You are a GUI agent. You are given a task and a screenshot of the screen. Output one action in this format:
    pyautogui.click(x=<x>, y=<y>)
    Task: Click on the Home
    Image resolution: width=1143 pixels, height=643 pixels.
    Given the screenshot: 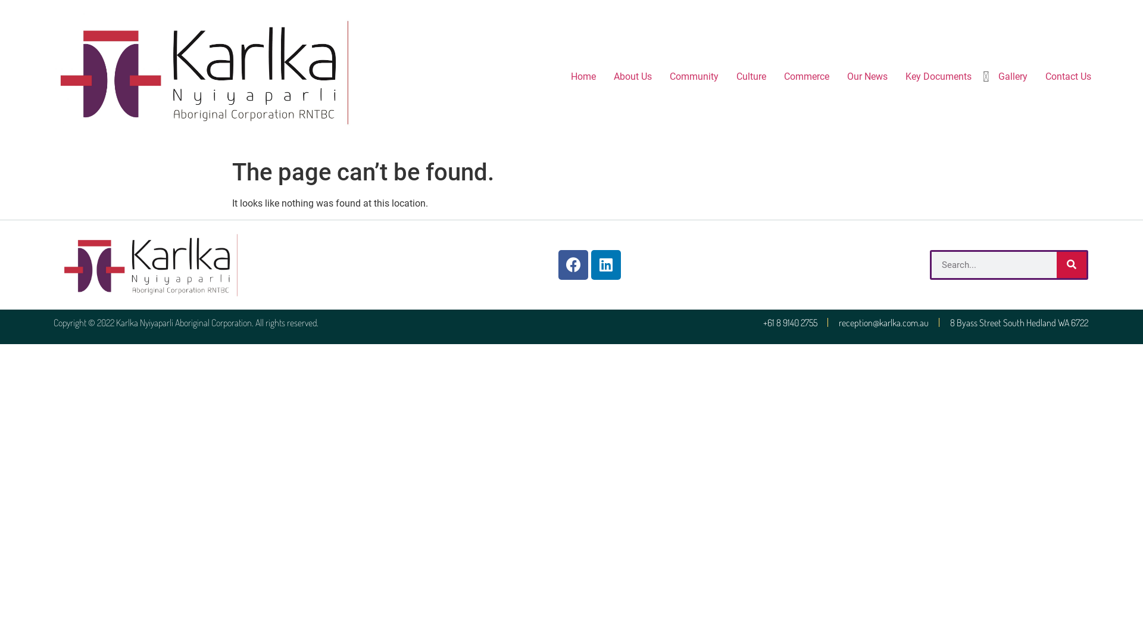 What is the action you would take?
    pyautogui.click(x=583, y=77)
    